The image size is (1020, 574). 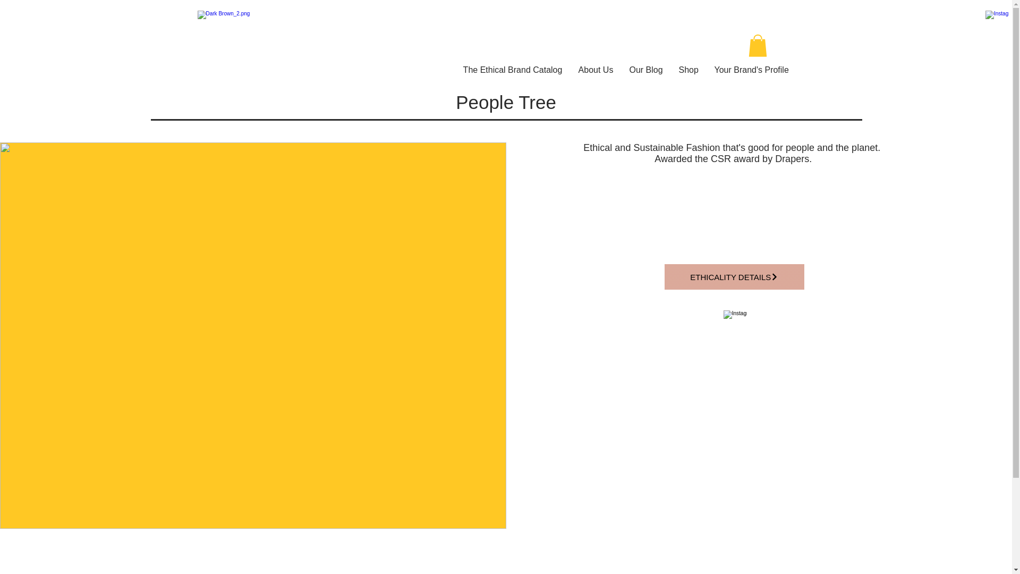 What do you see at coordinates (646, 70) in the screenshot?
I see `Our Blog` at bounding box center [646, 70].